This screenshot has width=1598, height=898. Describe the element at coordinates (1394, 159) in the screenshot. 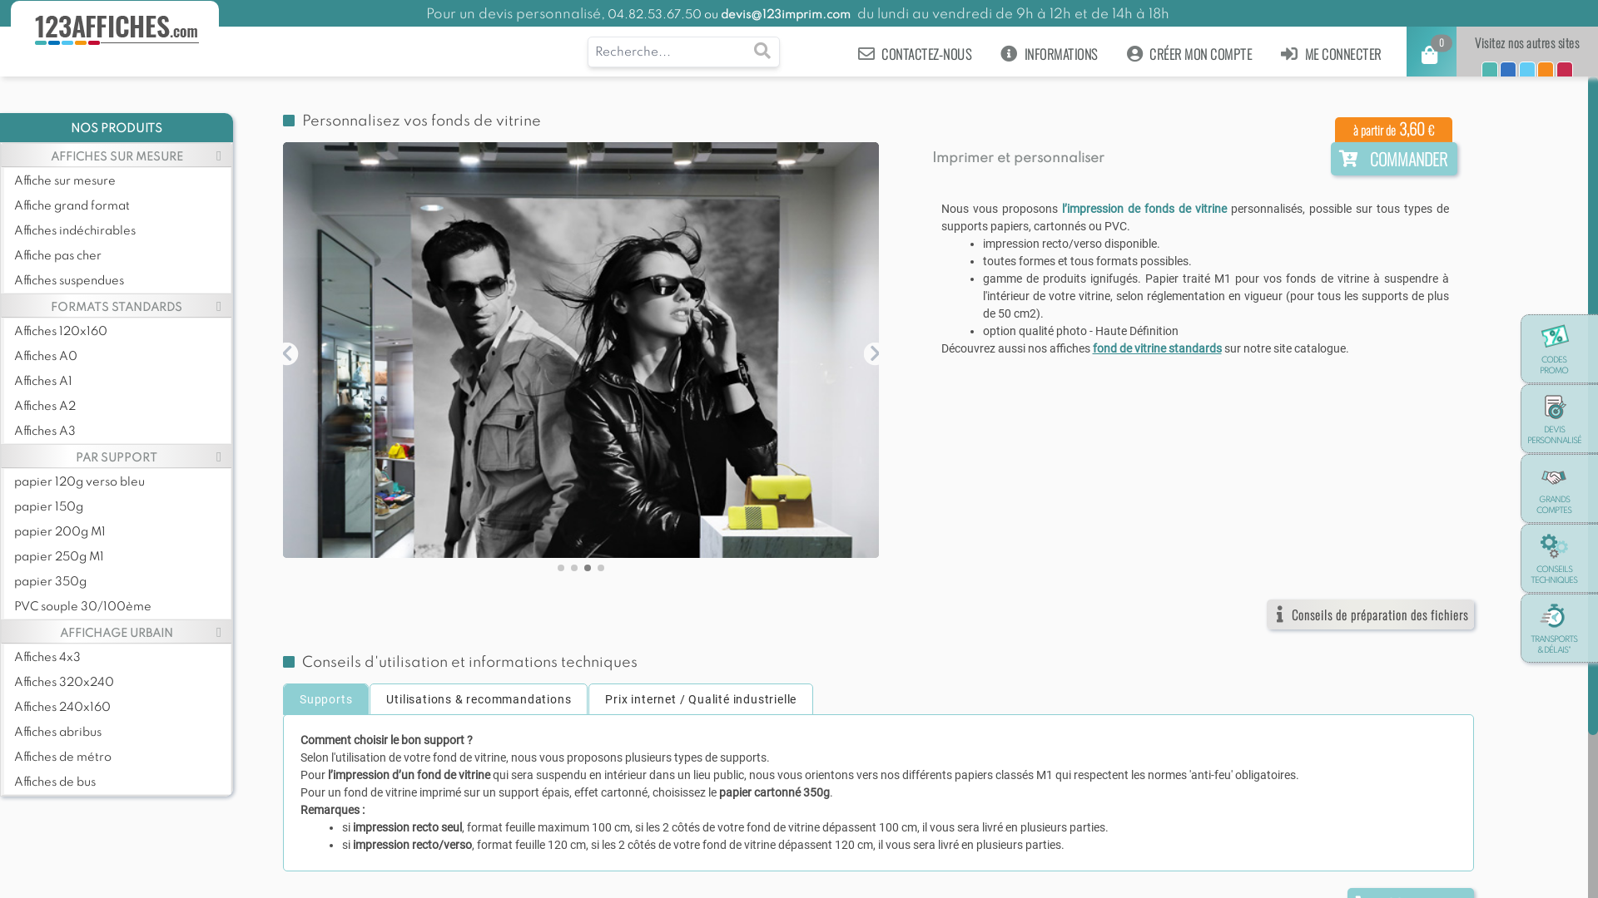

I see `COMMANDER` at that location.